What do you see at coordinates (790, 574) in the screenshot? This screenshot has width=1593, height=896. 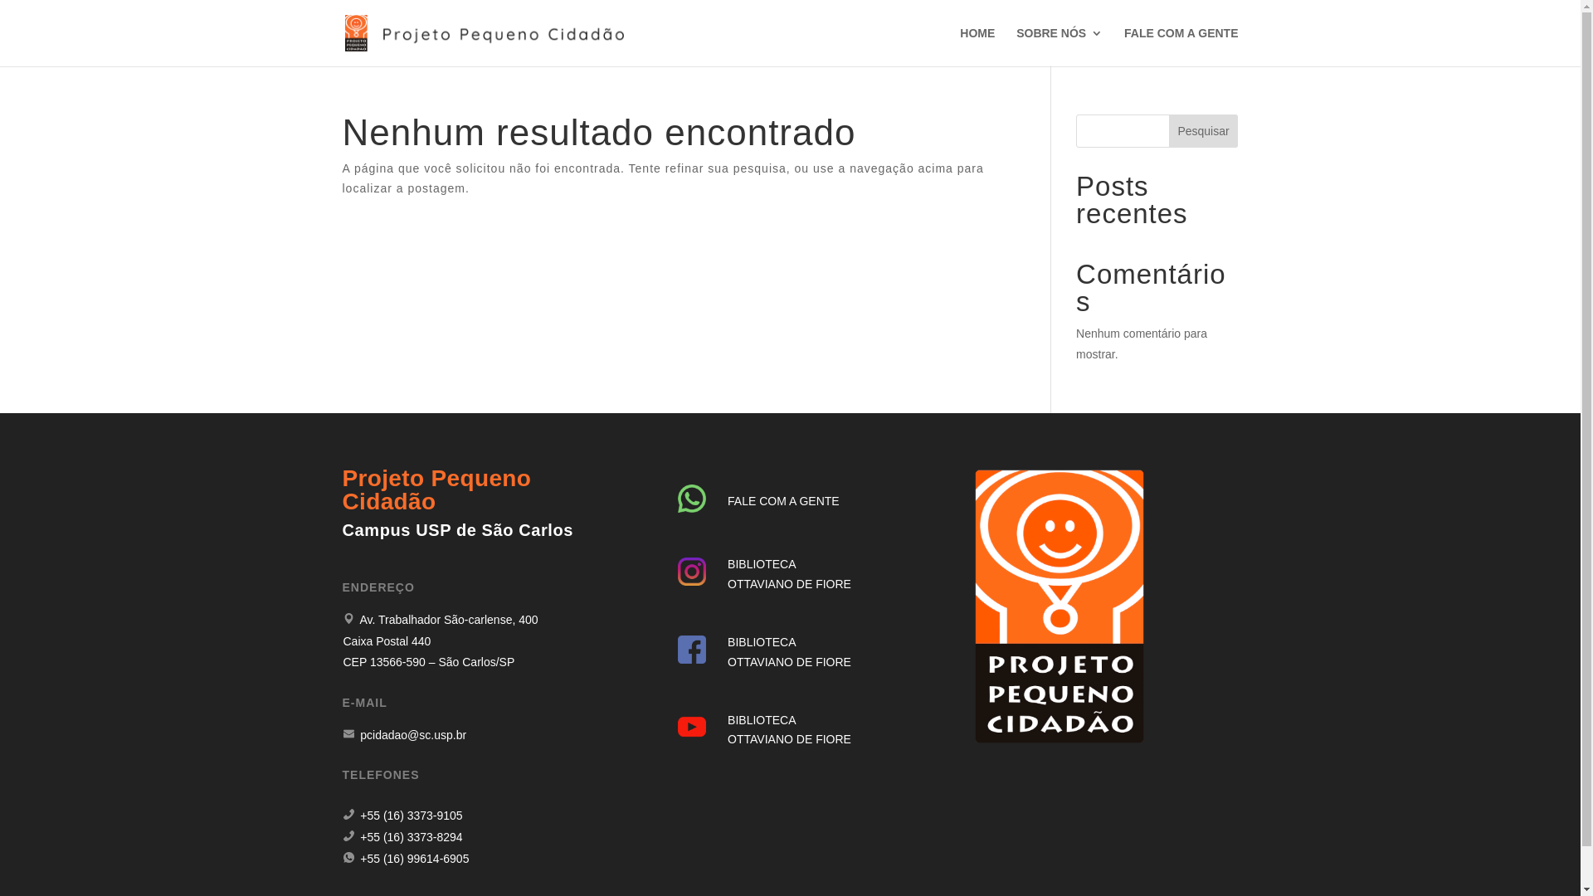 I see `BIBLIOTECA
OTTAVIANO DE FIORE` at bounding box center [790, 574].